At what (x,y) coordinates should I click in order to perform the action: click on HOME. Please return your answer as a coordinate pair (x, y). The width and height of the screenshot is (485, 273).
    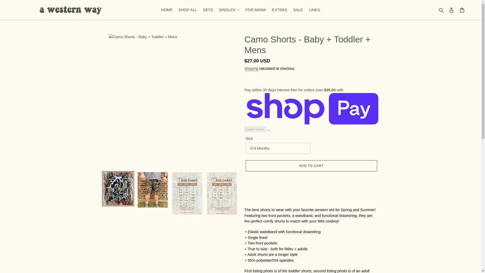
    Looking at the image, I should click on (167, 10).